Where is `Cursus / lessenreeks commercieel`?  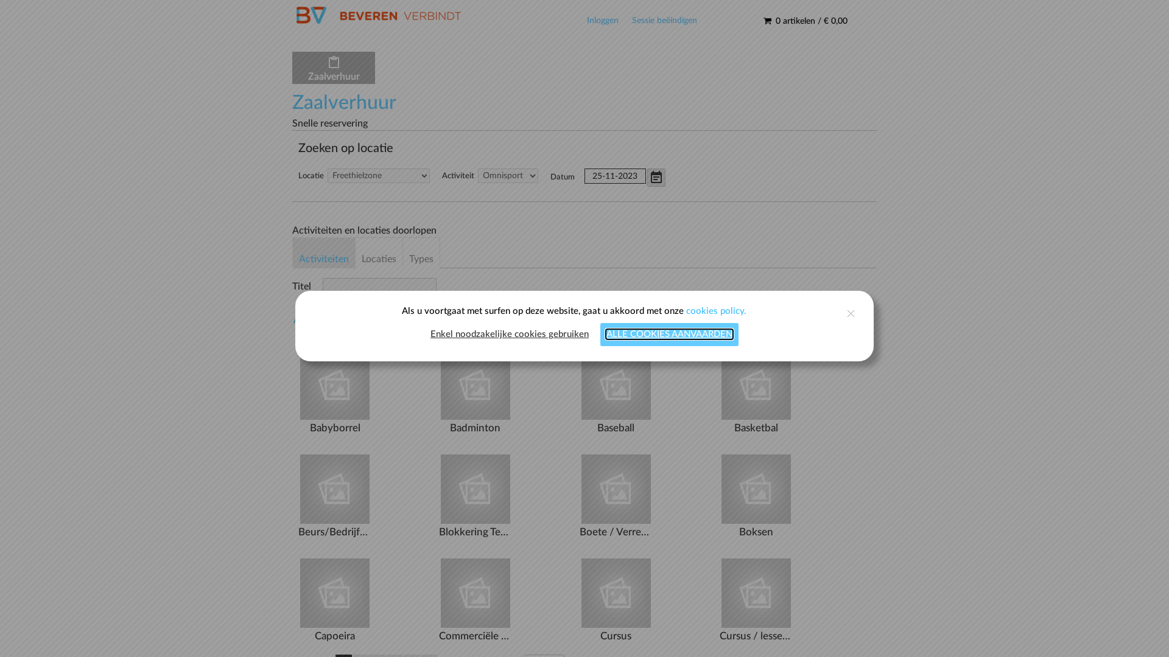 Cursus / lessenreeks commercieel is located at coordinates (756, 593).